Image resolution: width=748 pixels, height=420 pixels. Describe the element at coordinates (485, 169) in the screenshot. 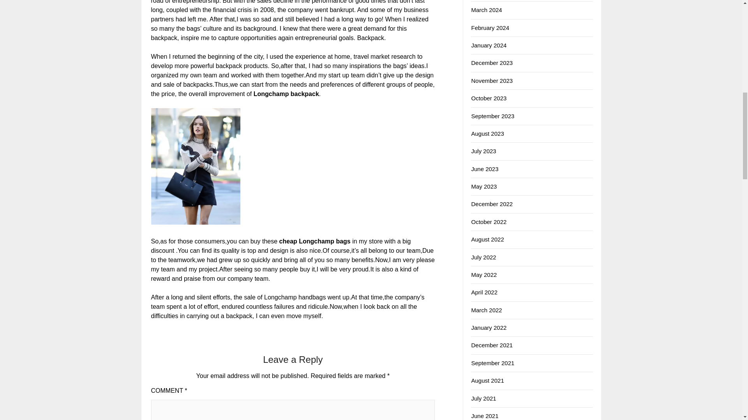

I see `June 2023` at that location.